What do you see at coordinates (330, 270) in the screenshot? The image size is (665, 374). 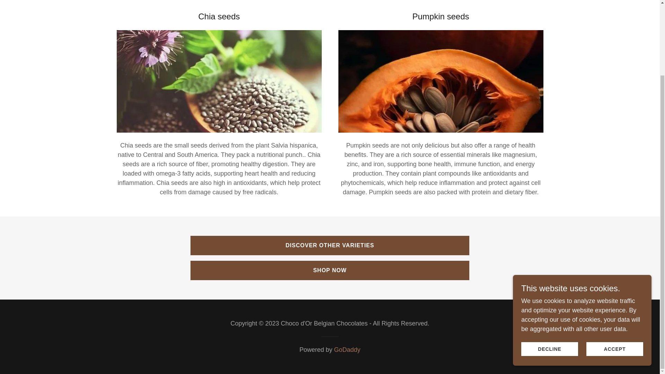 I see `SHOP NOW` at bounding box center [330, 270].